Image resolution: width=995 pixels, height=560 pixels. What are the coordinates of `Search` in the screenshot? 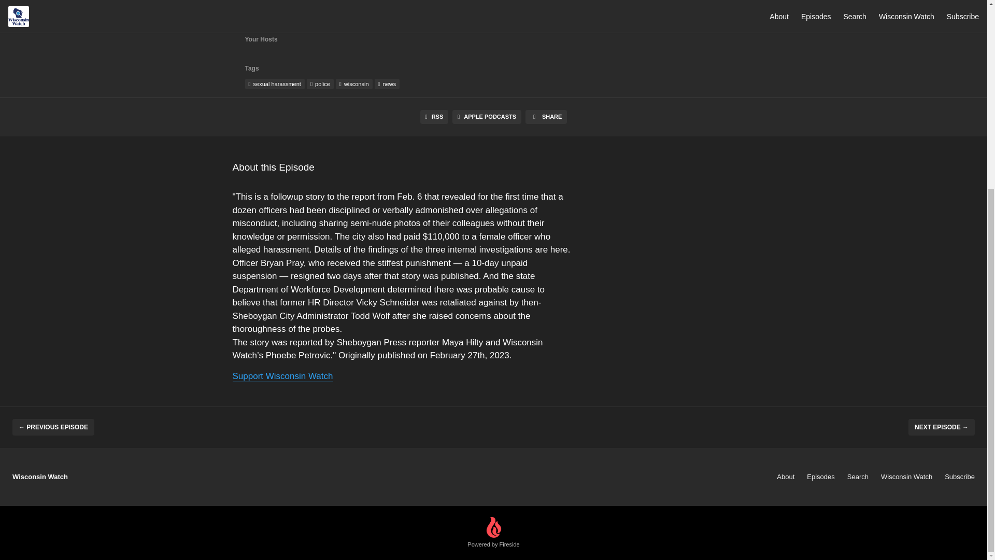 It's located at (858, 476).